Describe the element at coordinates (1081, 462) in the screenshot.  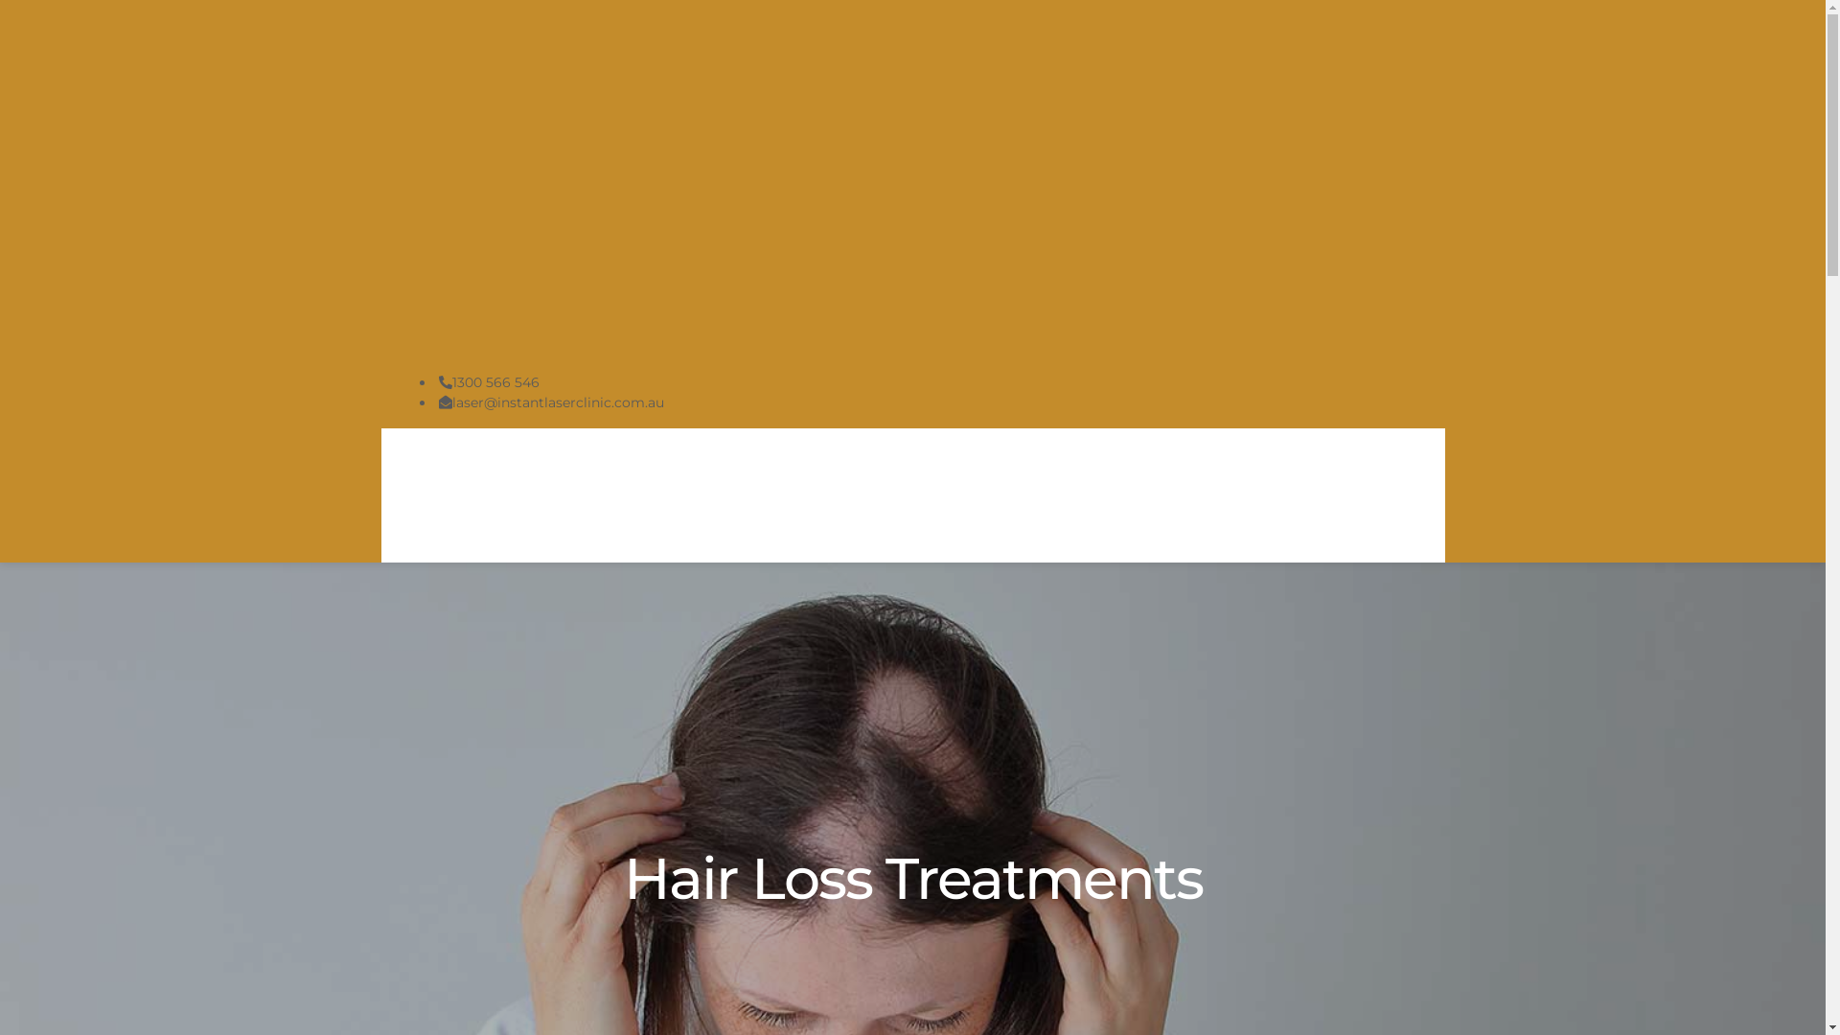
I see `Tattoo Related` at that location.